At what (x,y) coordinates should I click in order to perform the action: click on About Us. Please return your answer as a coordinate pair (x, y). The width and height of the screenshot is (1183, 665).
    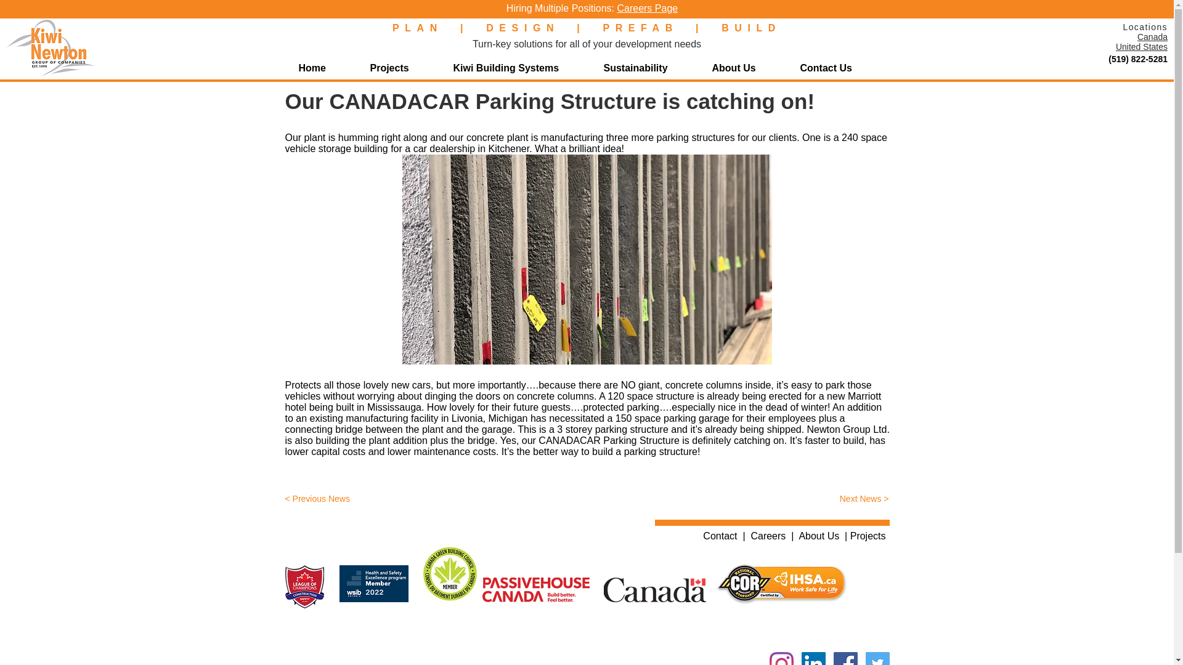
    Looking at the image, I should click on (746, 68).